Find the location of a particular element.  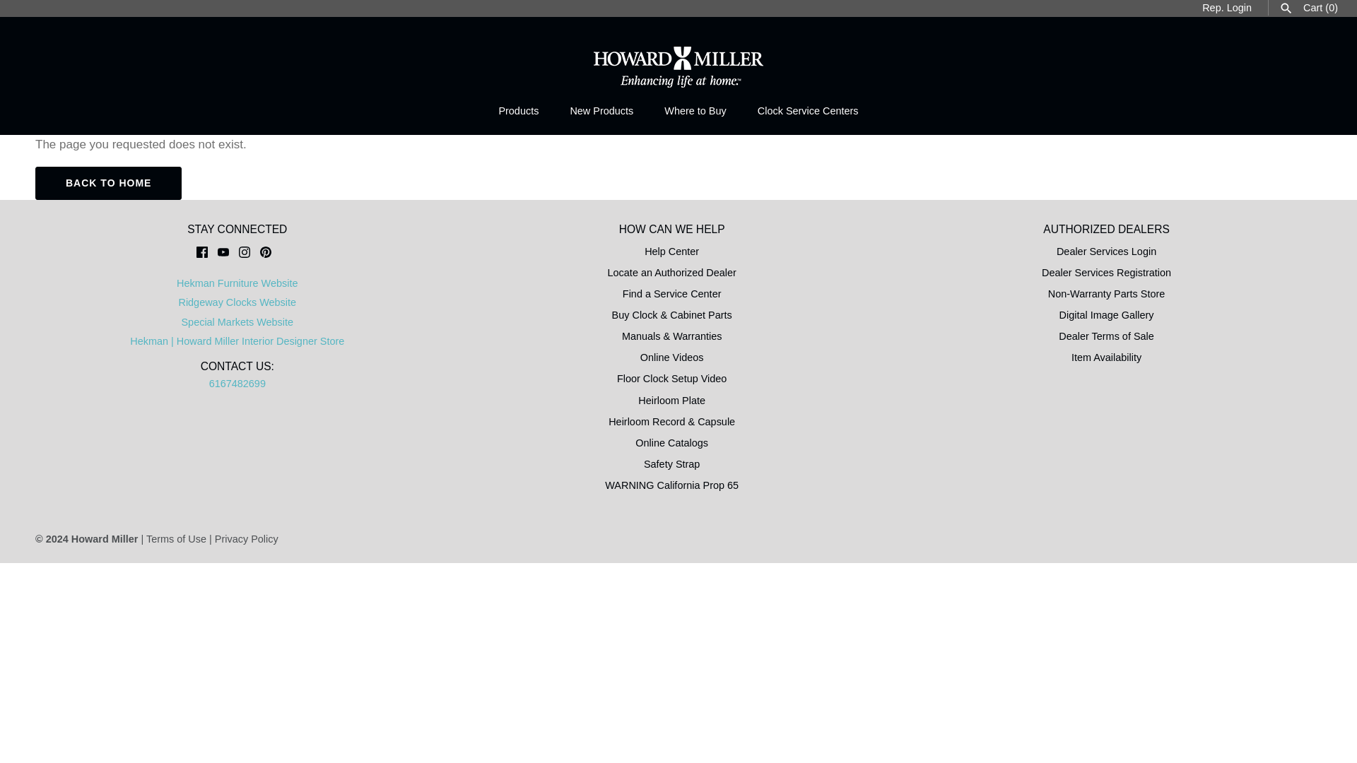

Facebook is located at coordinates (202, 252).